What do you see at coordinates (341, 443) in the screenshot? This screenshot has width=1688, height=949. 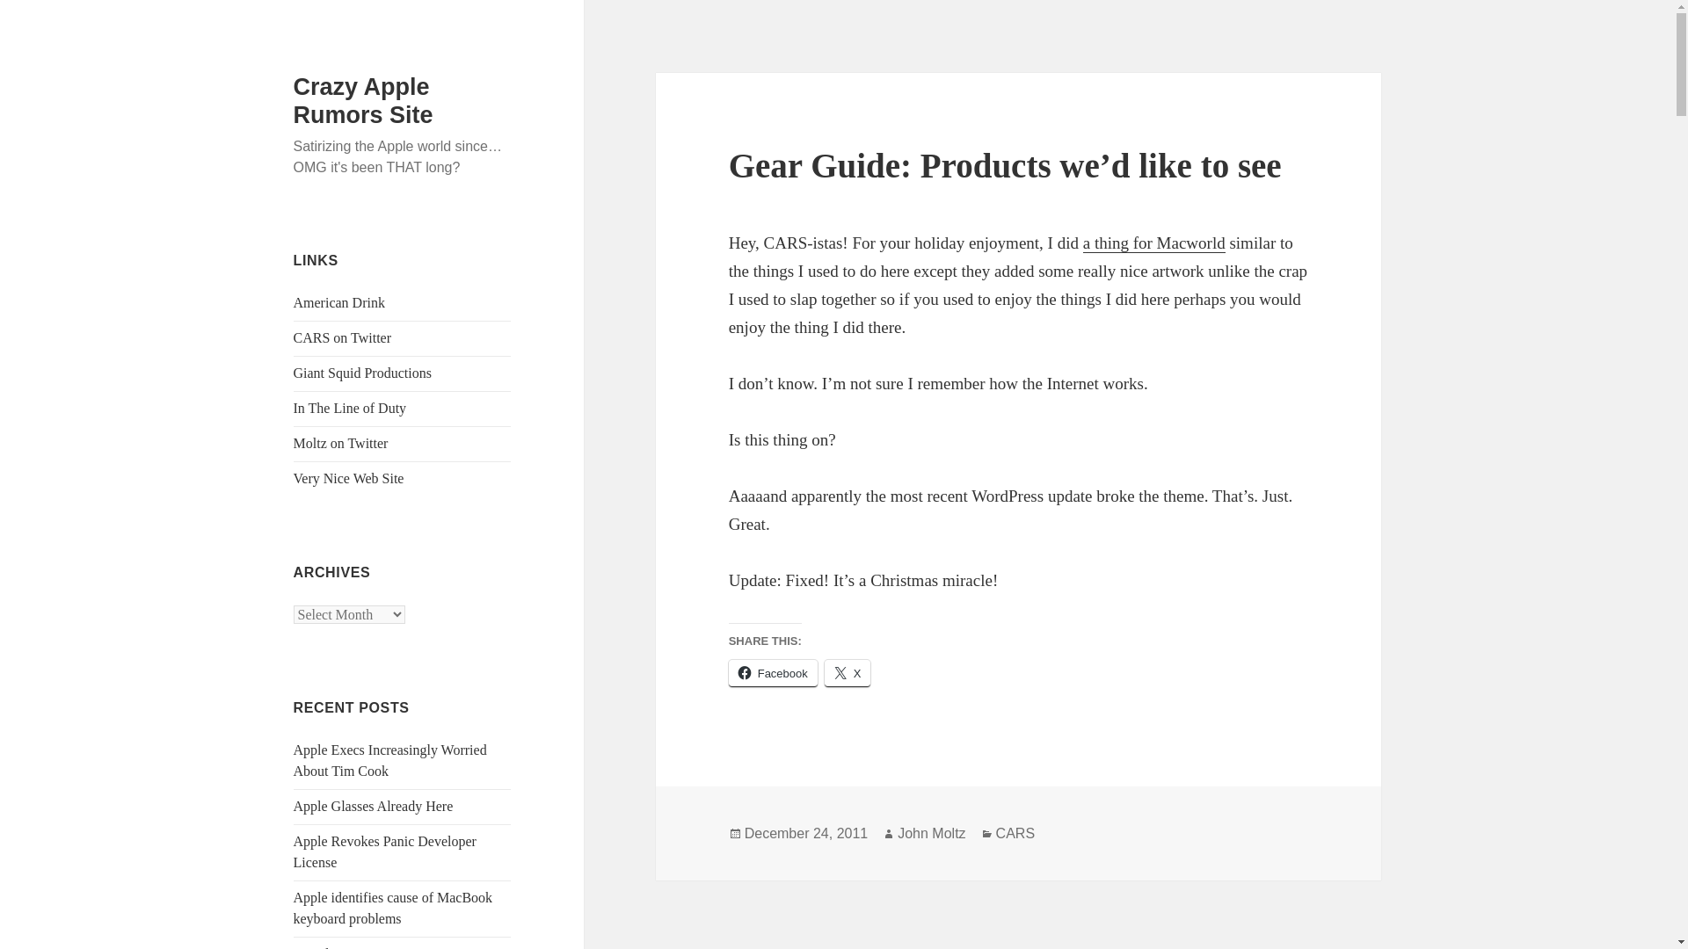 I see `Share the magic` at bounding box center [341, 443].